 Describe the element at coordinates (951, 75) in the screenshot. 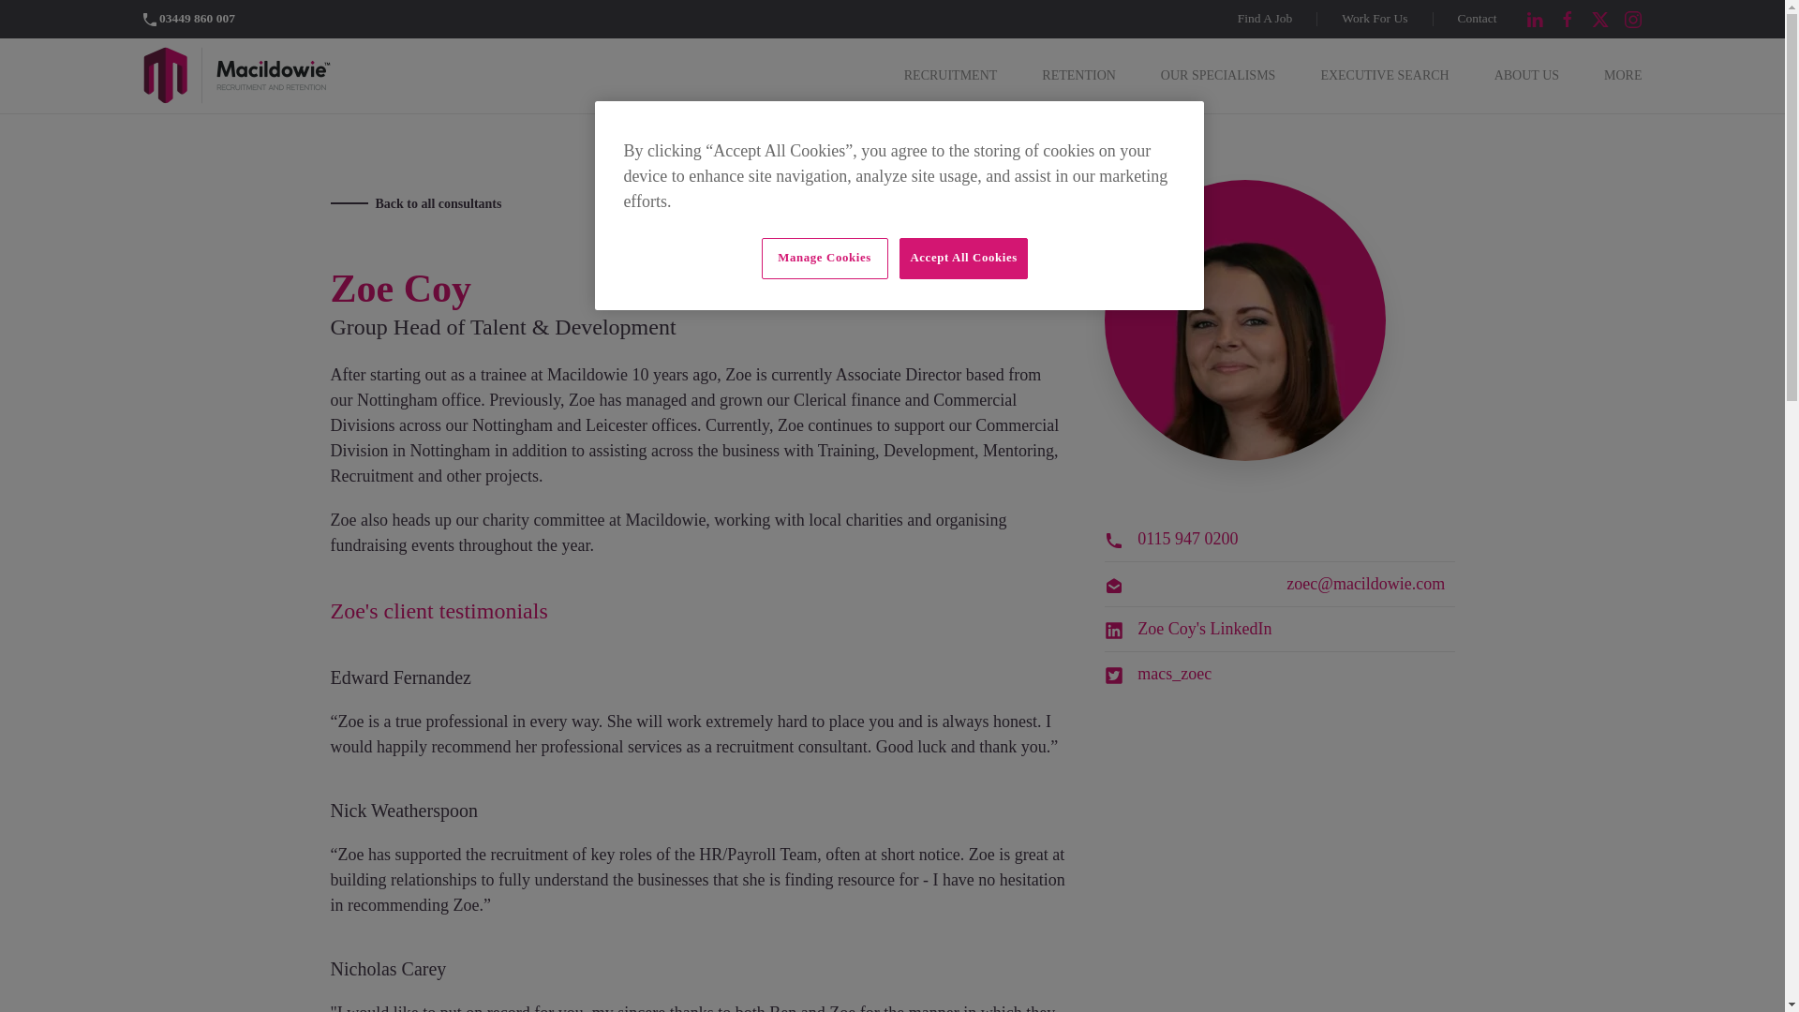

I see `RECRUITMENT` at that location.